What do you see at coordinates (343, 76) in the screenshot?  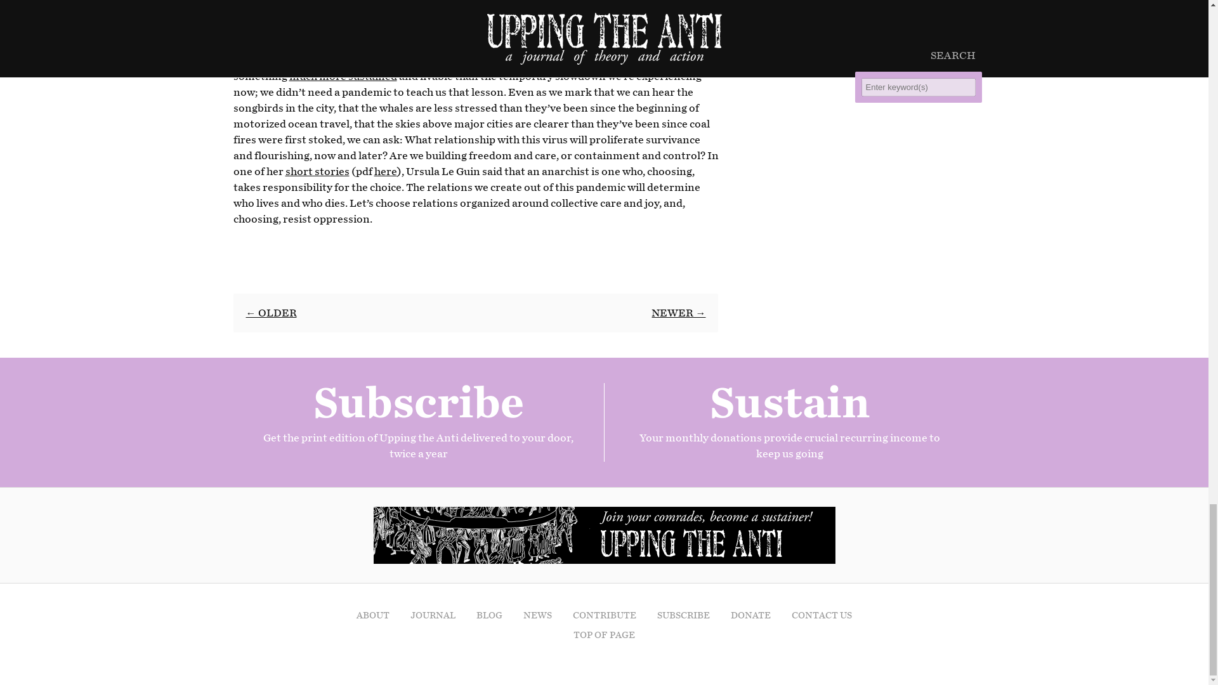 I see `much more sustained` at bounding box center [343, 76].